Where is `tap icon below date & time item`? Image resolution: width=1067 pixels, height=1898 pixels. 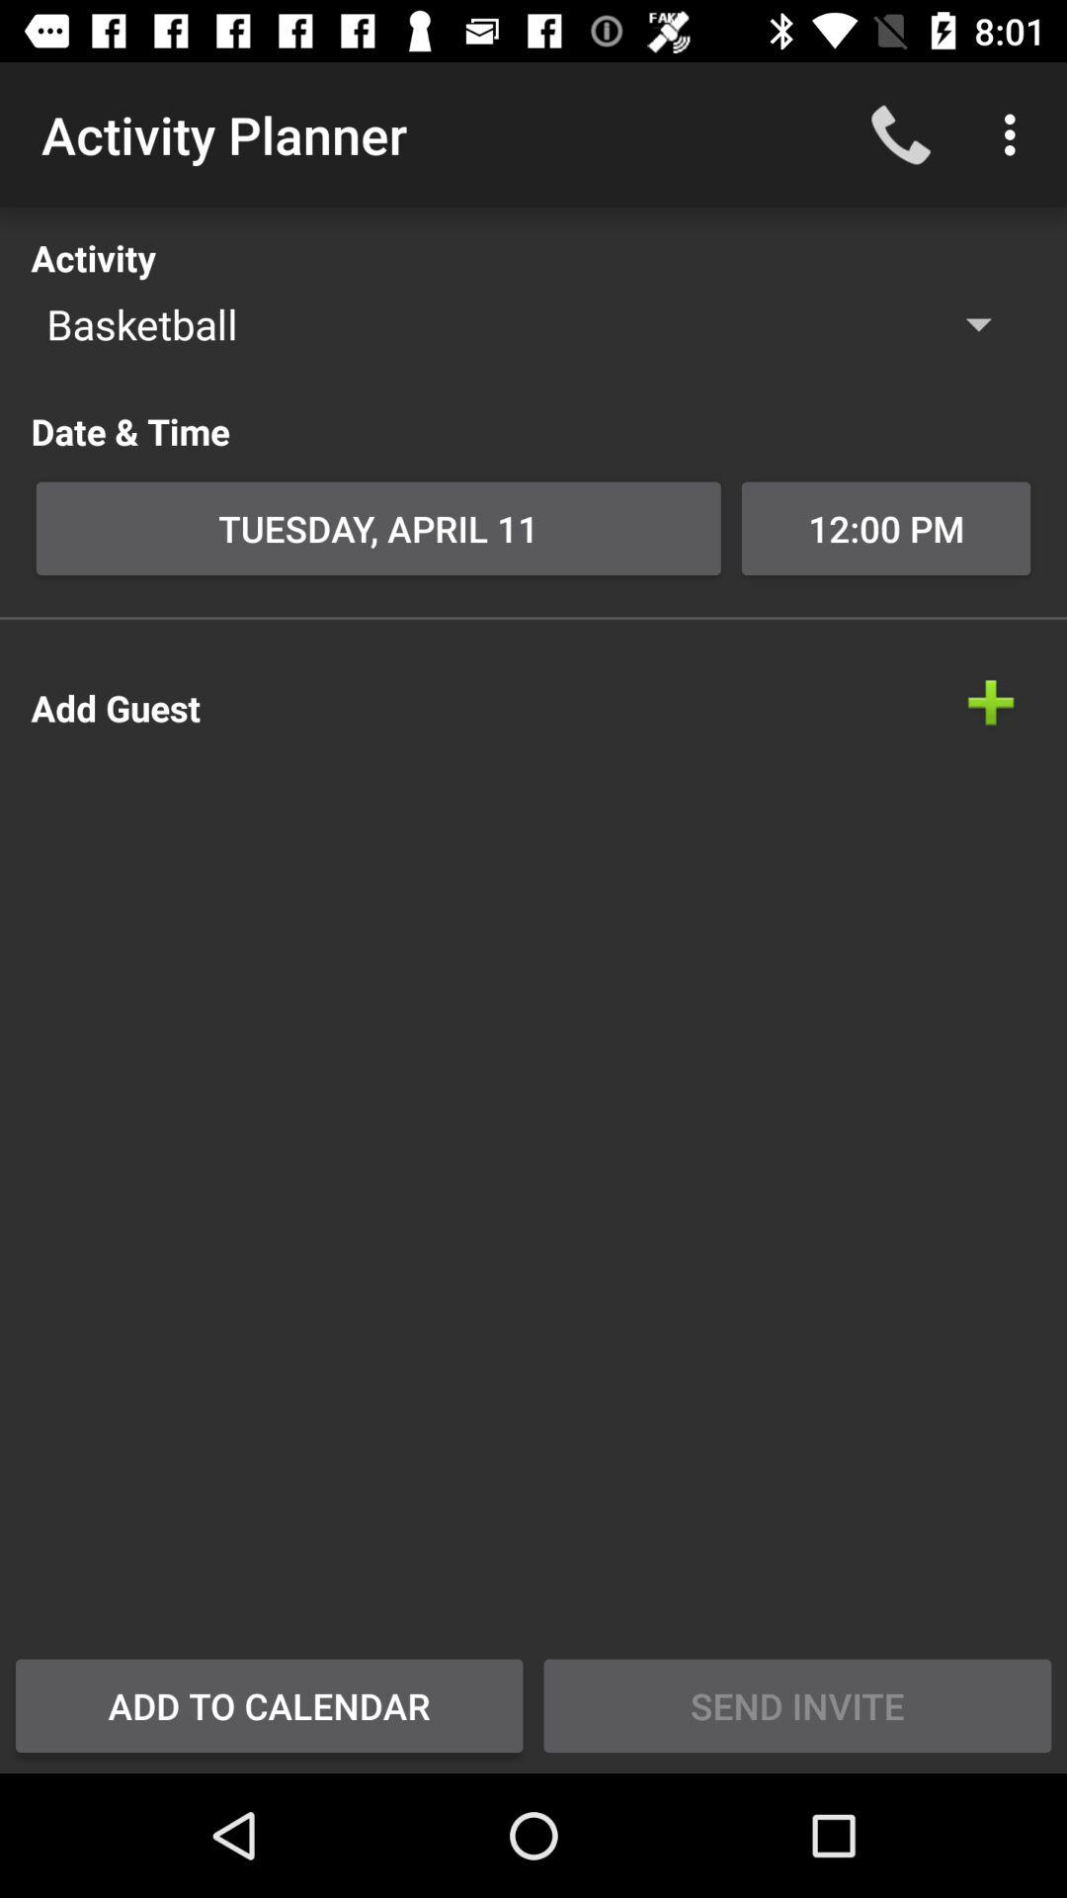 tap icon below date & time item is located at coordinates (378, 528).